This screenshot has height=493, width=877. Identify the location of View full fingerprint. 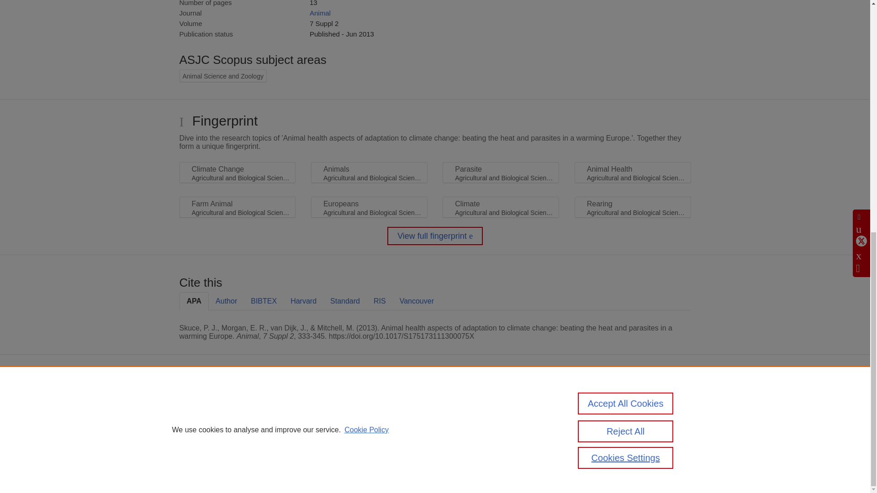
(435, 236).